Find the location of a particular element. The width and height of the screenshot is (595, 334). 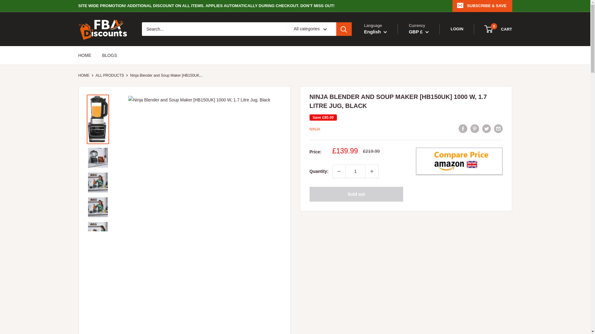

HOME is located at coordinates (457, 29).